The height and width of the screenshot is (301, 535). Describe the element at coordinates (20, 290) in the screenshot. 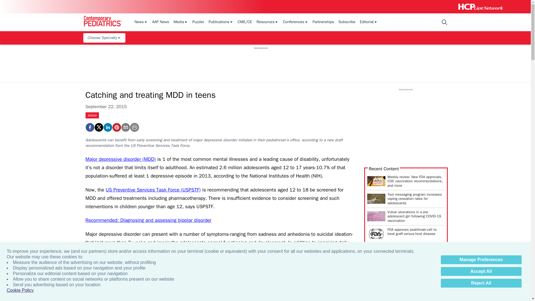

I see `Cookie Policy` at that location.